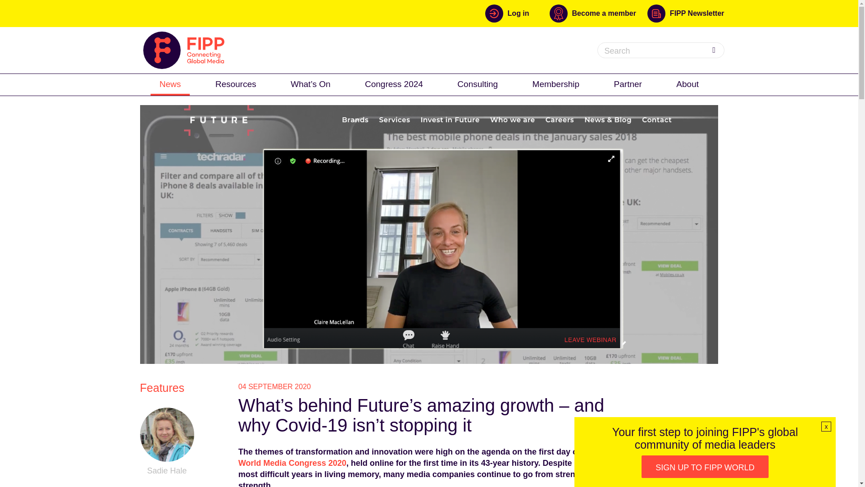  I want to click on Membership, so click(556, 84).